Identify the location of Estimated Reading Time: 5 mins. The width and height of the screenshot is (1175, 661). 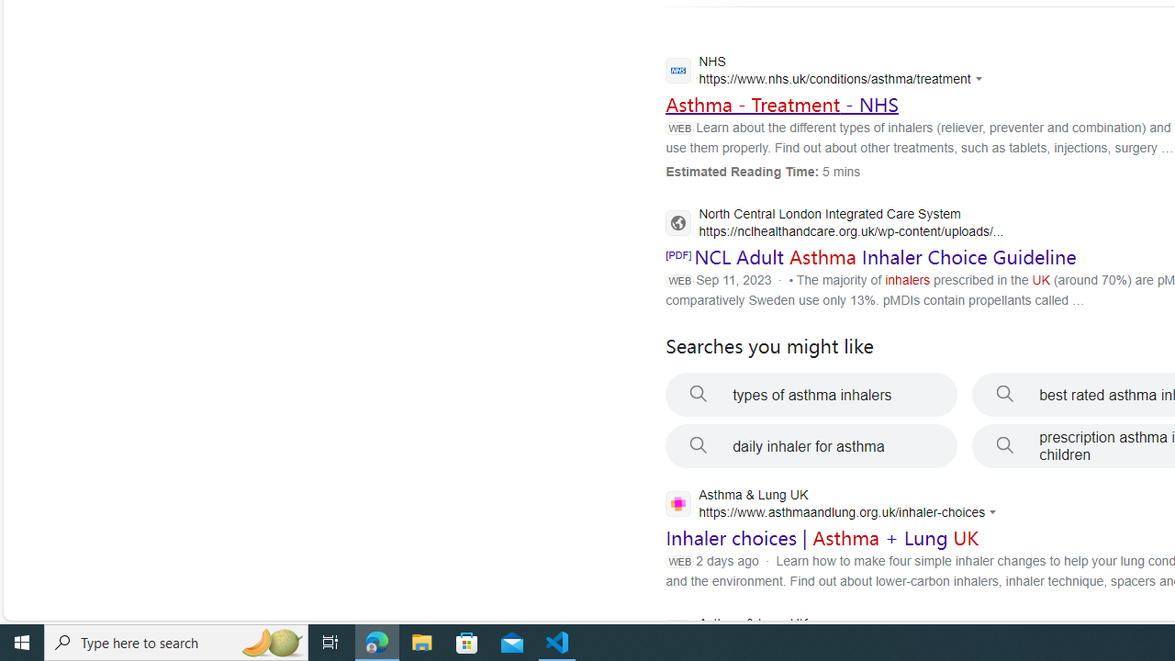
(763, 171).